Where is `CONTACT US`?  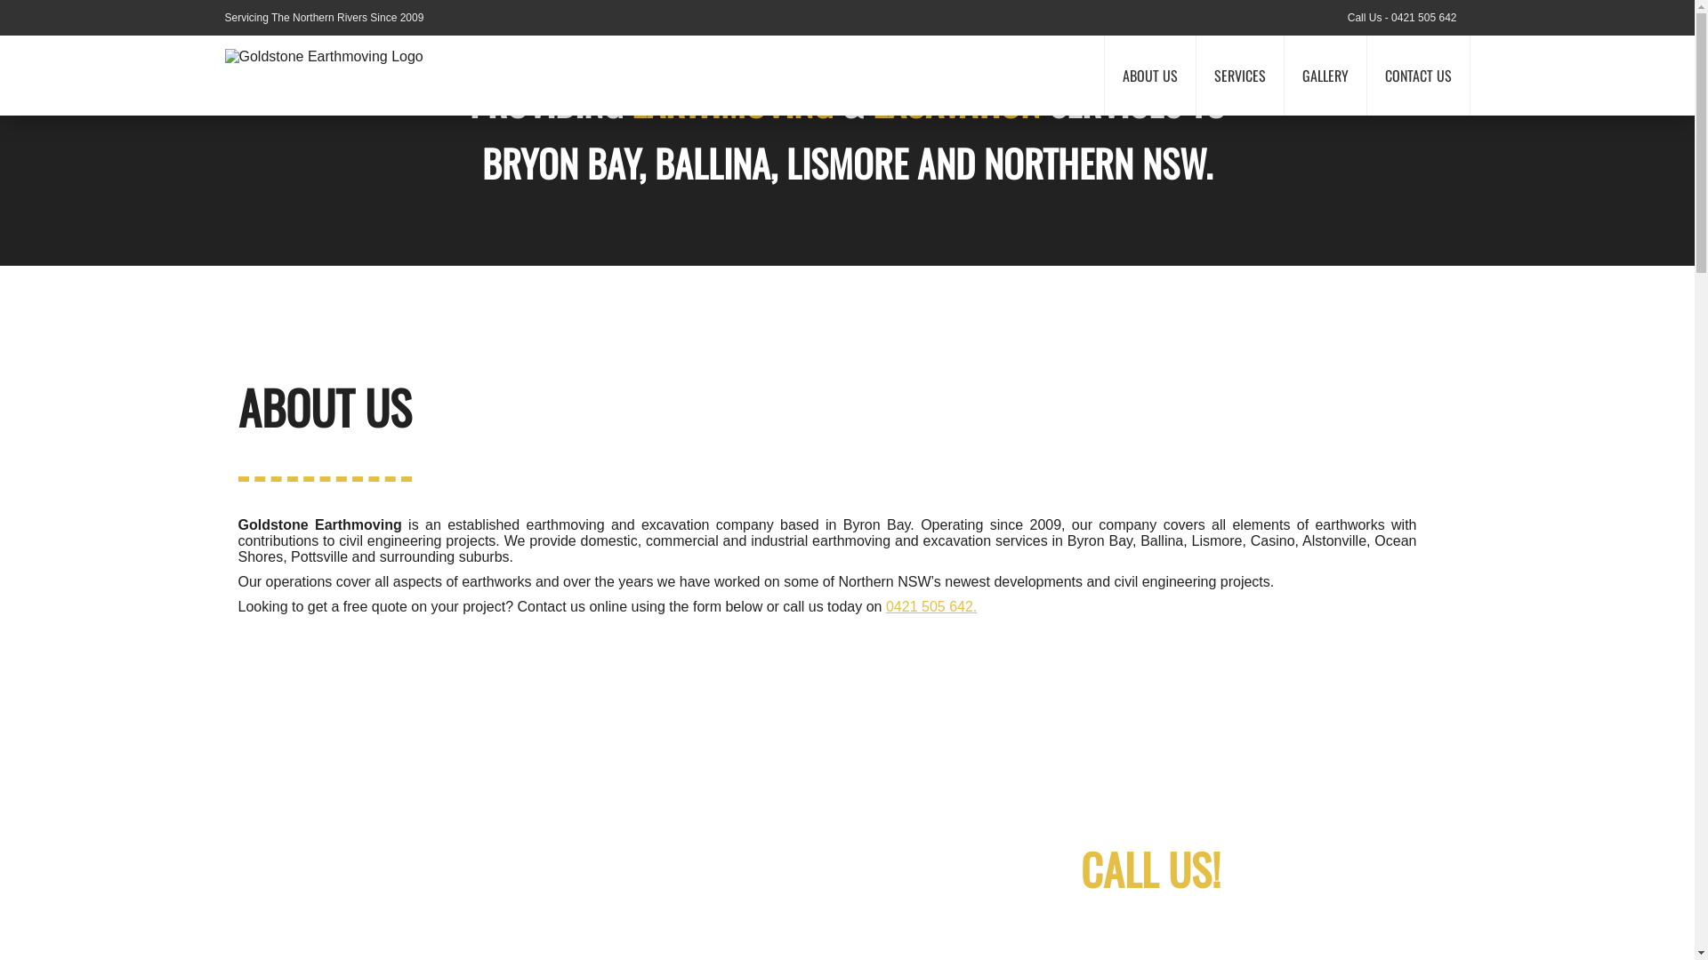
CONTACT US is located at coordinates (1418, 76).